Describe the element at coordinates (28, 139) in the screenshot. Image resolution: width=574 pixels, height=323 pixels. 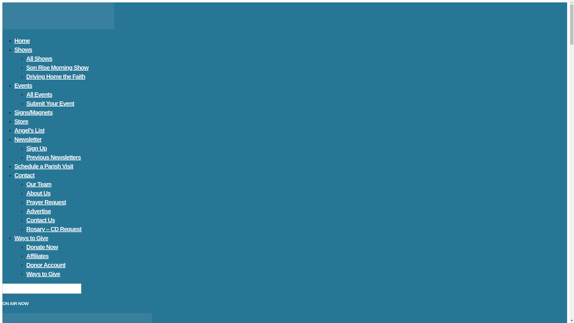
I see `Newsletter` at that location.